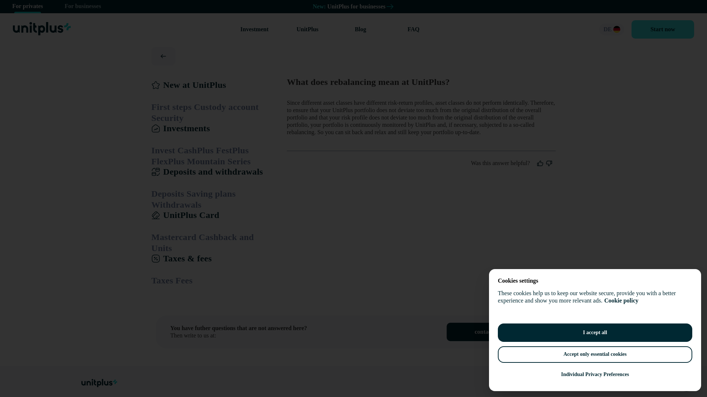 The width and height of the screenshot is (707, 397). I want to click on New: UnitPlus for businesses, so click(353, 7).